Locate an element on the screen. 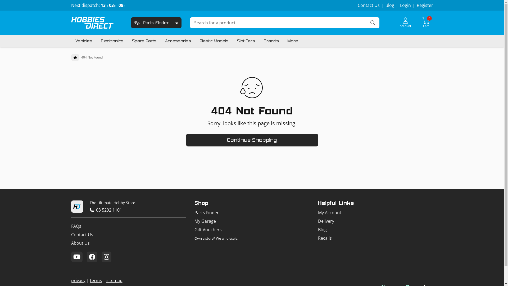  Login is located at coordinates (405, 5).